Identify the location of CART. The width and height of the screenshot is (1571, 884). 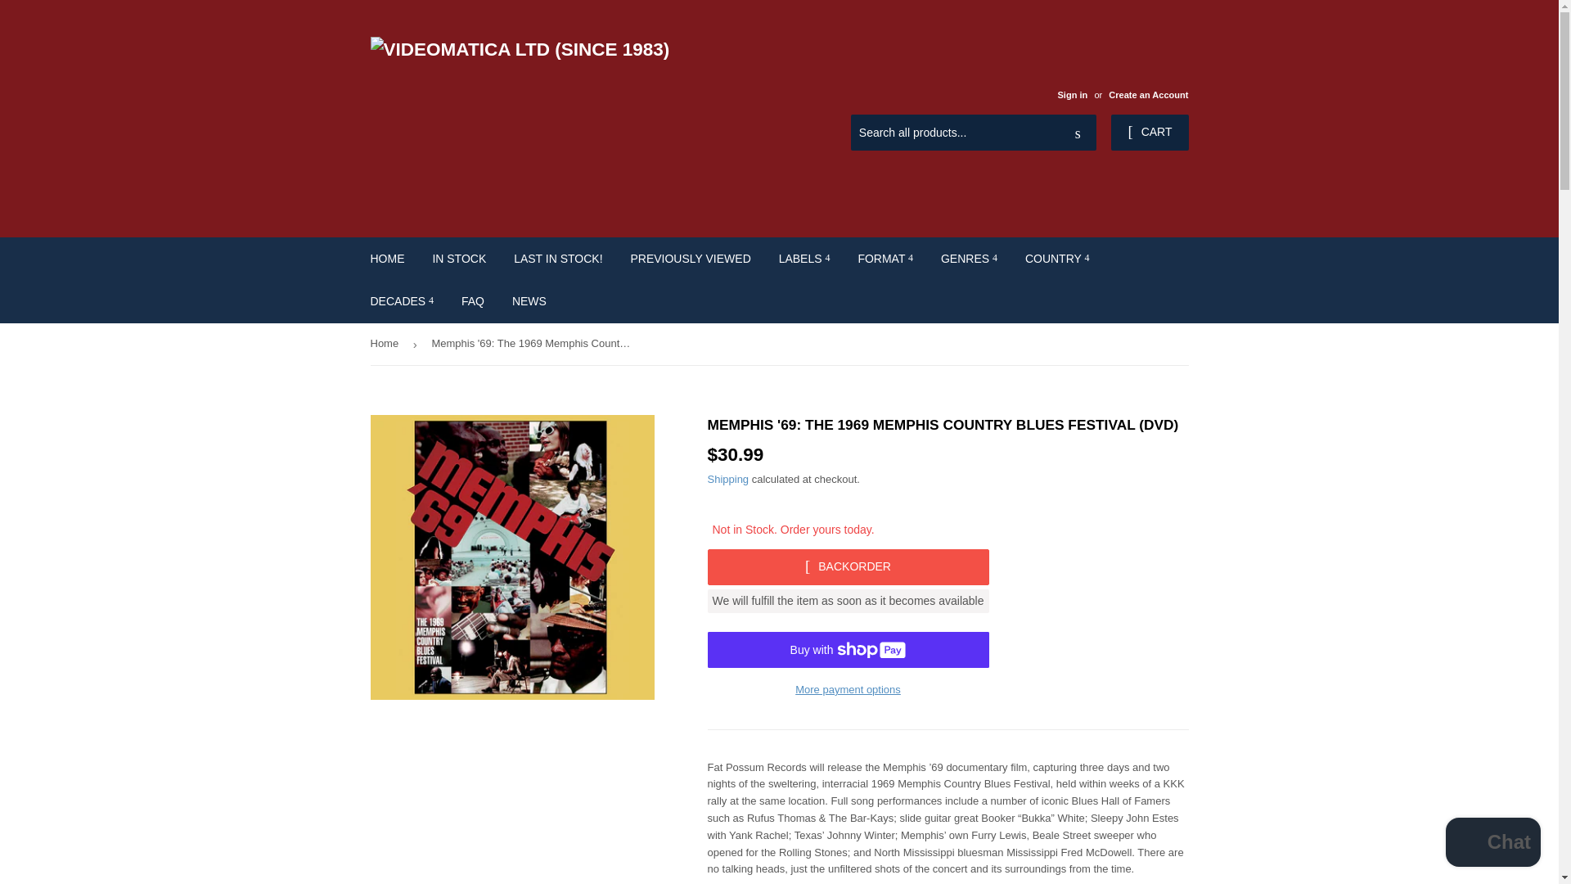
(1149, 133).